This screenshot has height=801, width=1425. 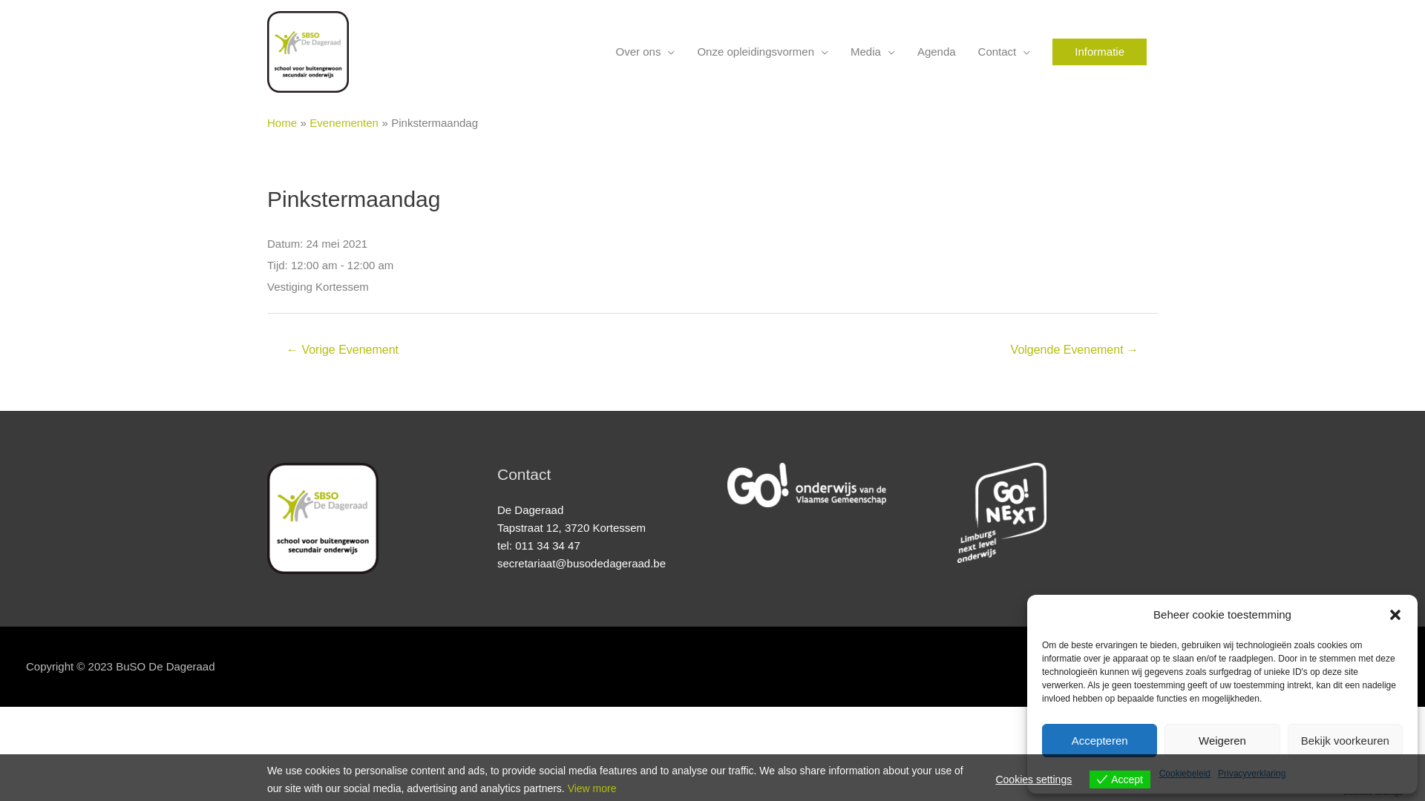 I want to click on Media, so click(x=873, y=52).